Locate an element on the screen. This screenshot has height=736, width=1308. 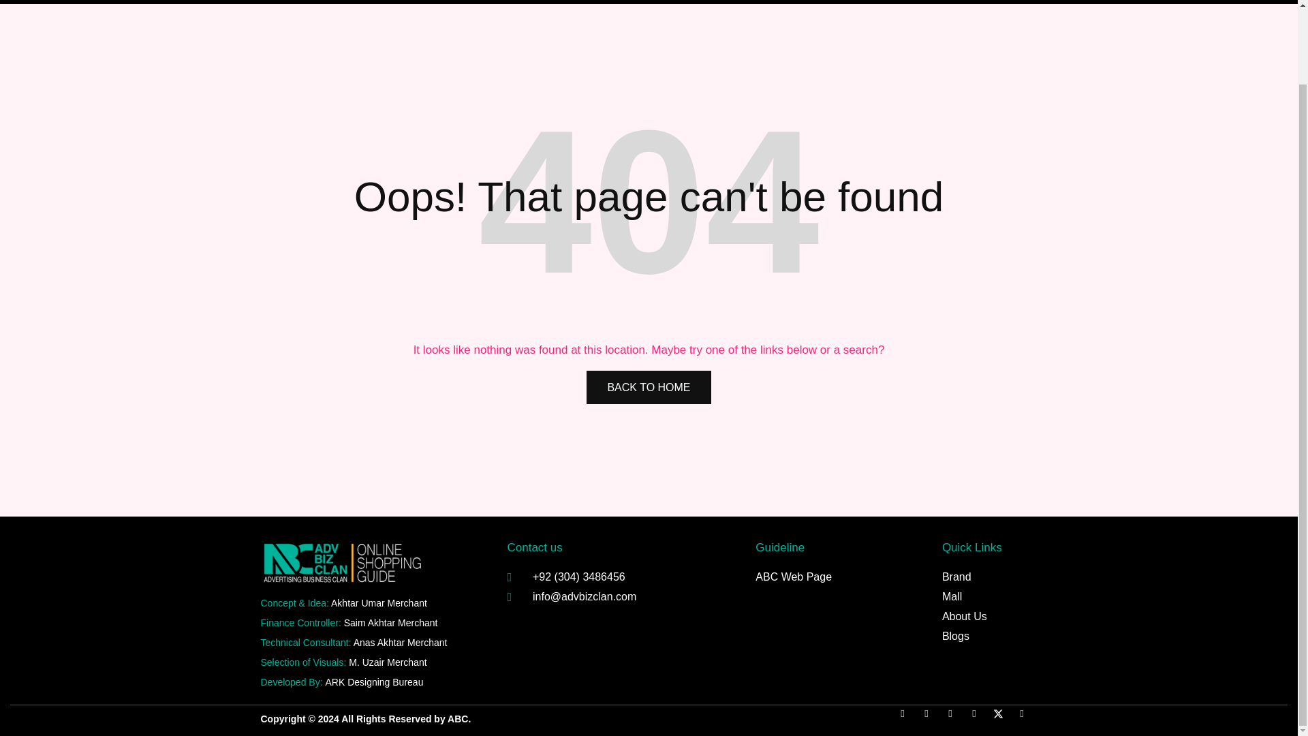
Blogs is located at coordinates (982, 637).